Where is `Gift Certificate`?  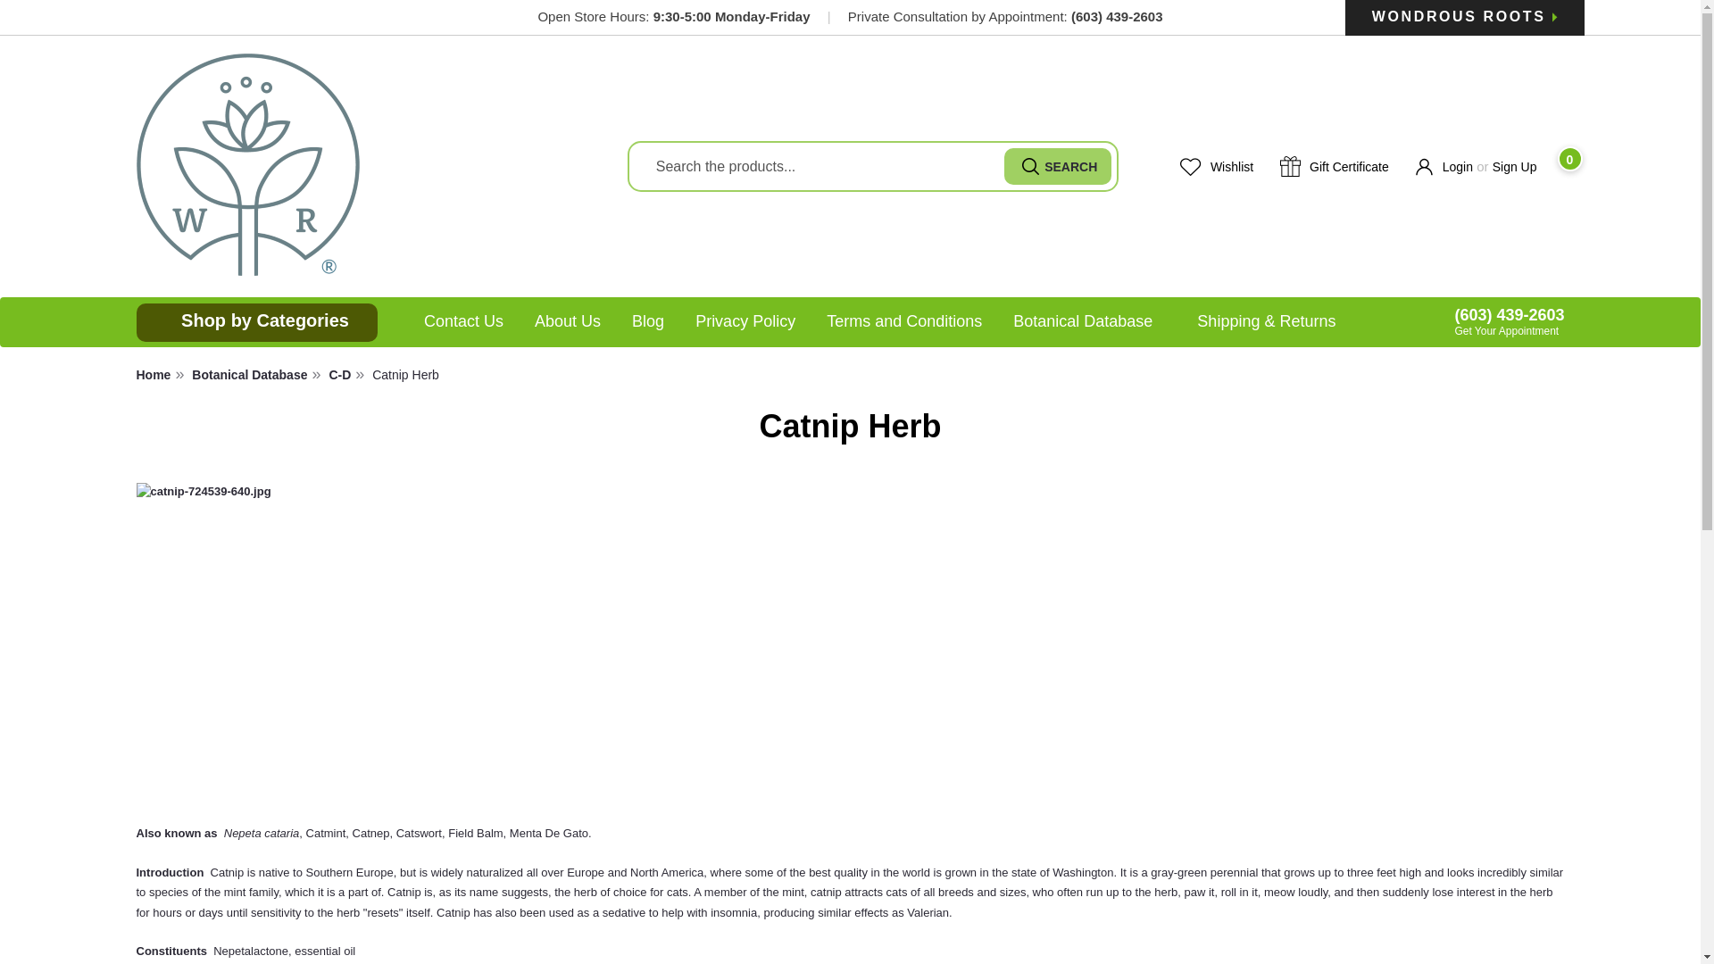 Gift Certificate is located at coordinates (1334, 166).